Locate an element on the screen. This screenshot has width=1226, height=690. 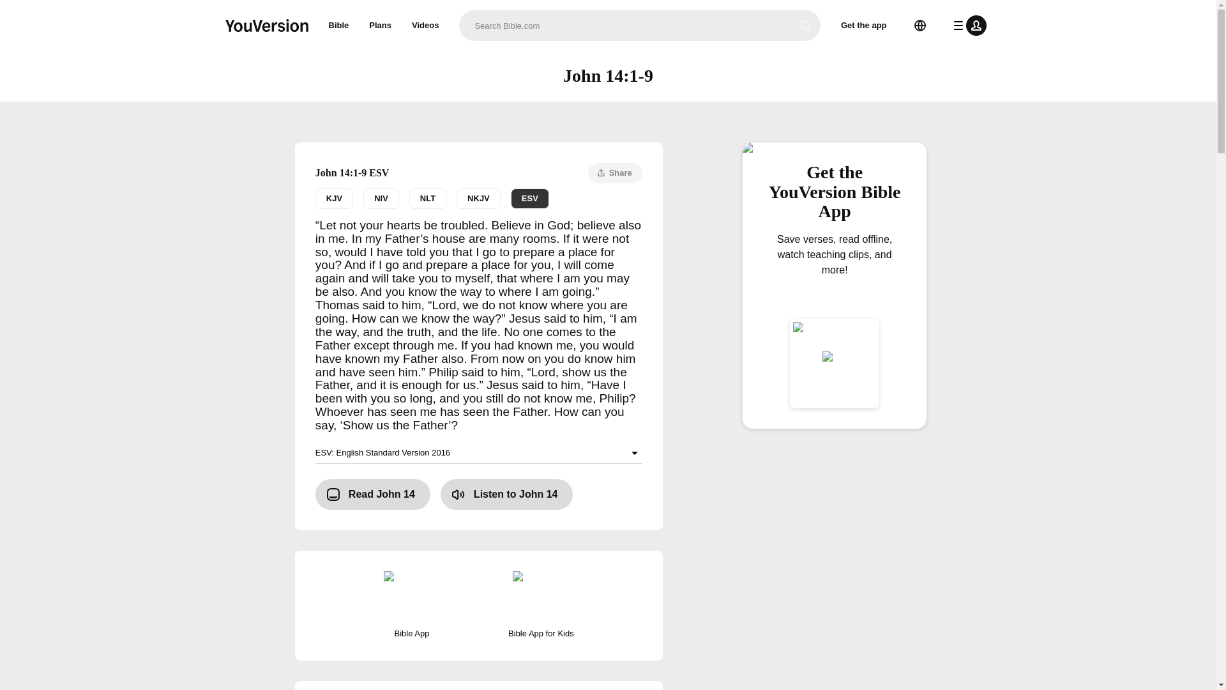
Plans is located at coordinates (381, 26).